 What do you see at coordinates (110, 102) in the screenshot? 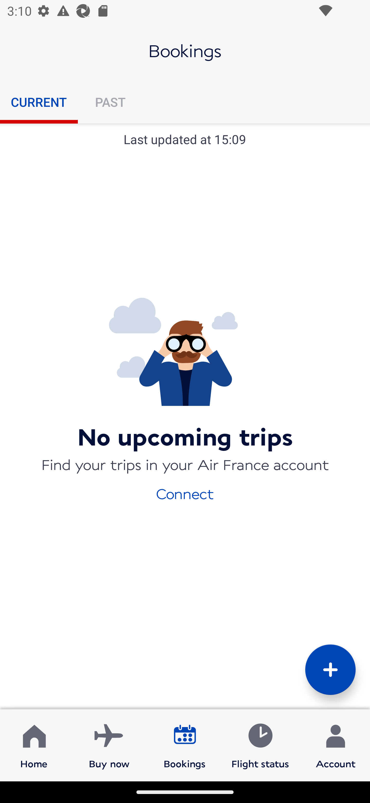
I see `PAST` at bounding box center [110, 102].